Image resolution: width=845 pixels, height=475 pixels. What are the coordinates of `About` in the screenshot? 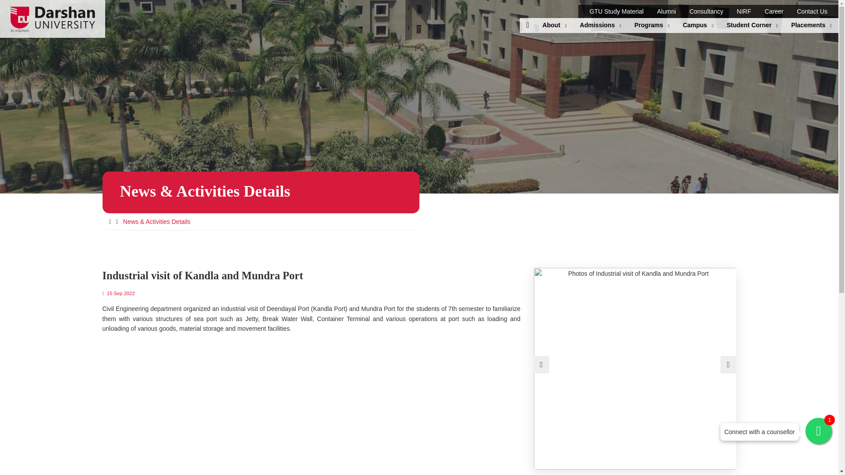 It's located at (555, 26).